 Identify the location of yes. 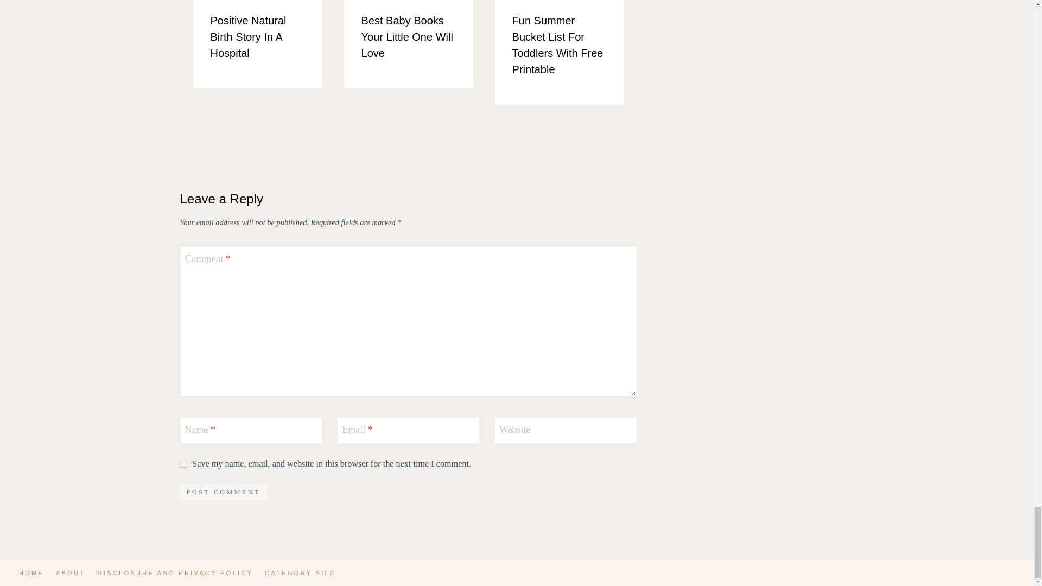
(183, 463).